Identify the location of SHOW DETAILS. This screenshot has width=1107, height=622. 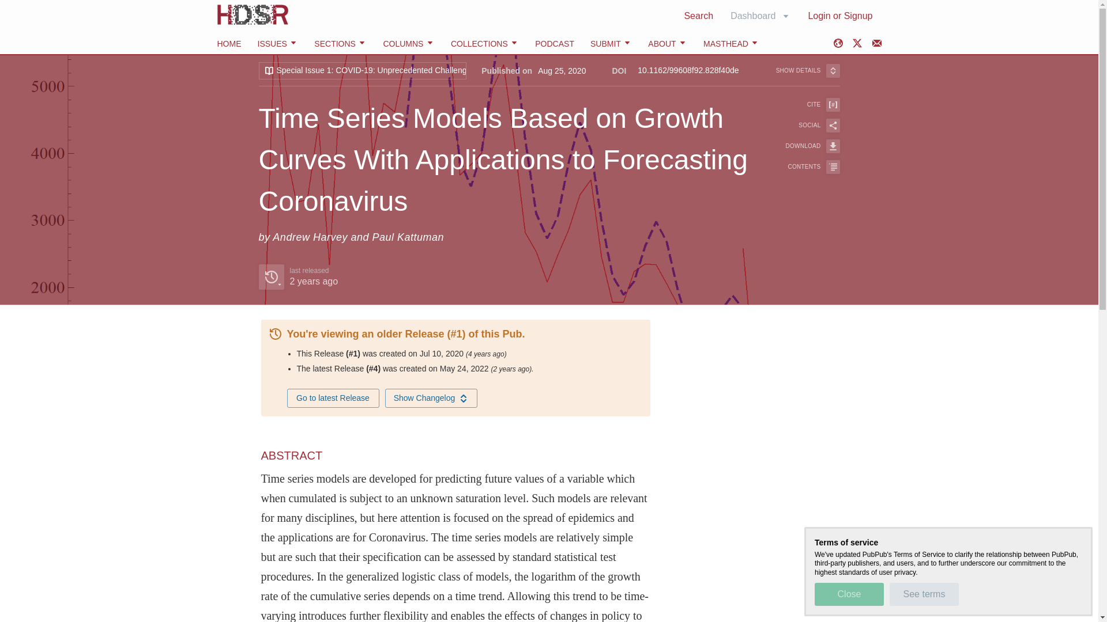
(808, 71).